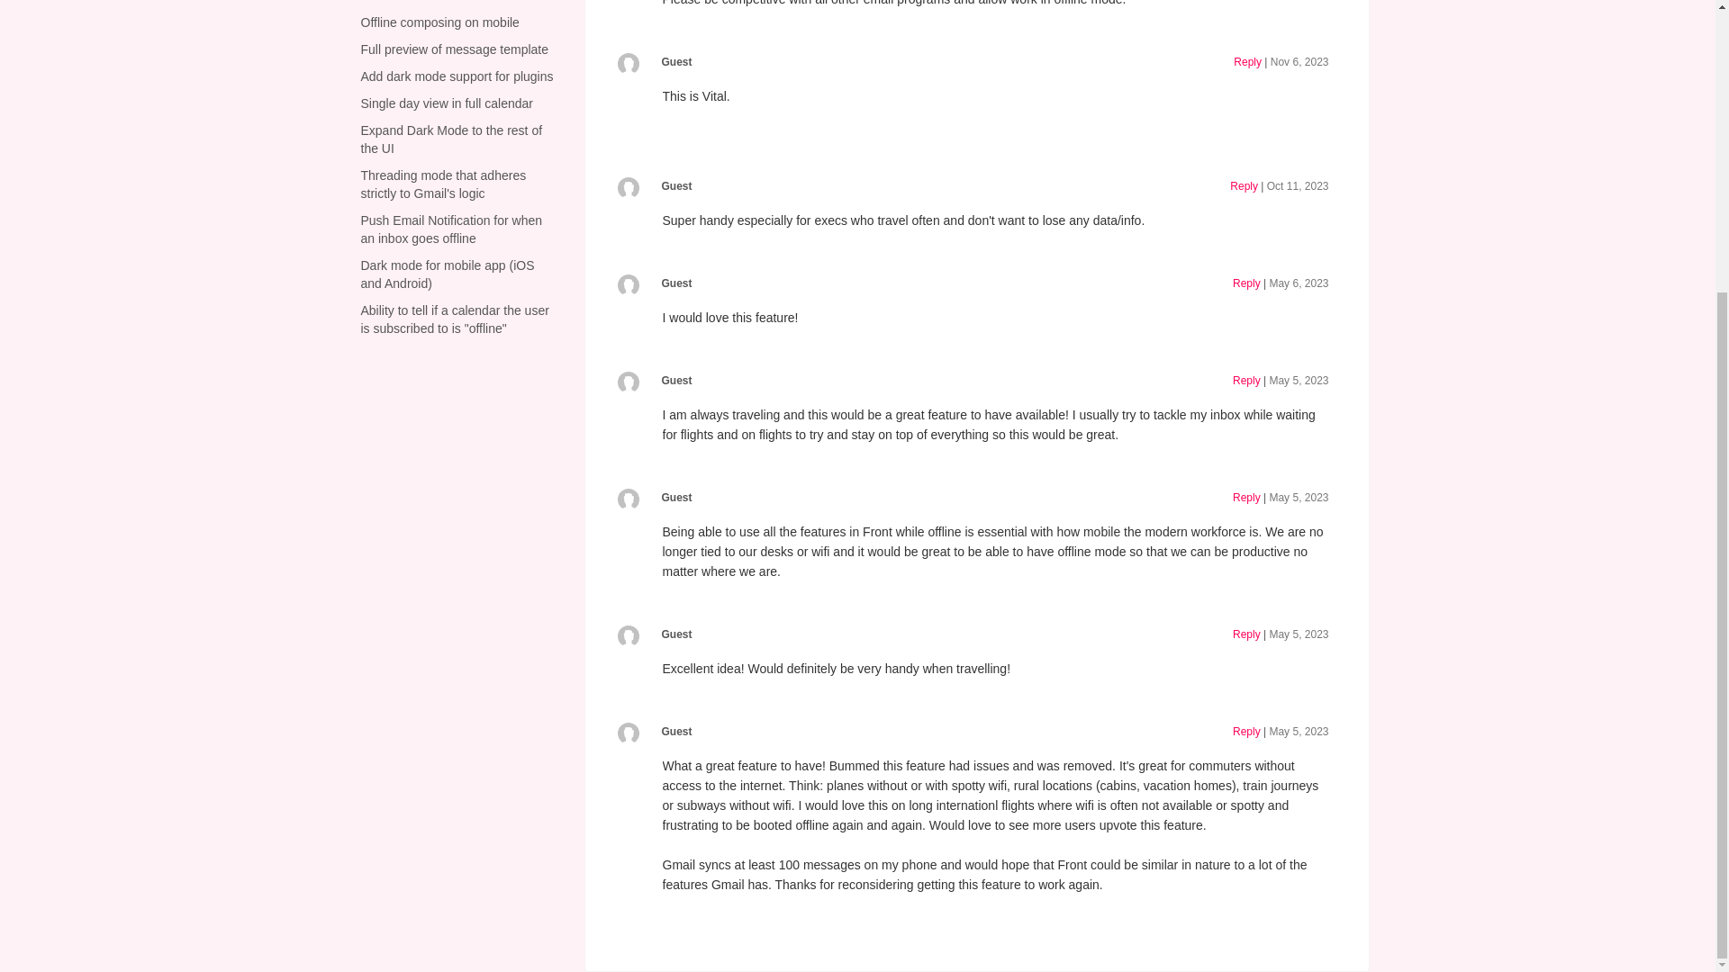  I want to click on Add dark mode support for plugins, so click(456, 76).